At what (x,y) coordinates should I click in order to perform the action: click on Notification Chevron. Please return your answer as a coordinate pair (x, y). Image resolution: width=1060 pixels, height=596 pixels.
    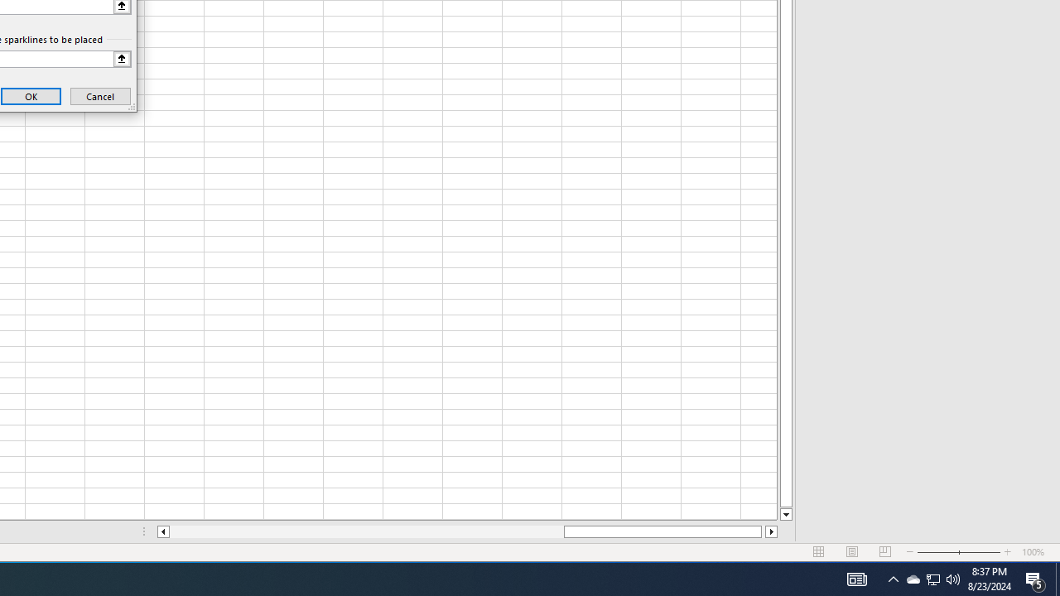
    Looking at the image, I should click on (932, 579).